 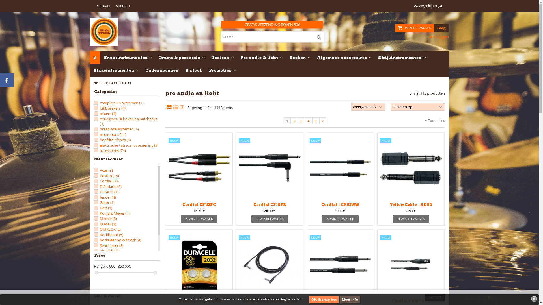 What do you see at coordinates (193, 71) in the screenshot?
I see `B-stock` at bounding box center [193, 71].